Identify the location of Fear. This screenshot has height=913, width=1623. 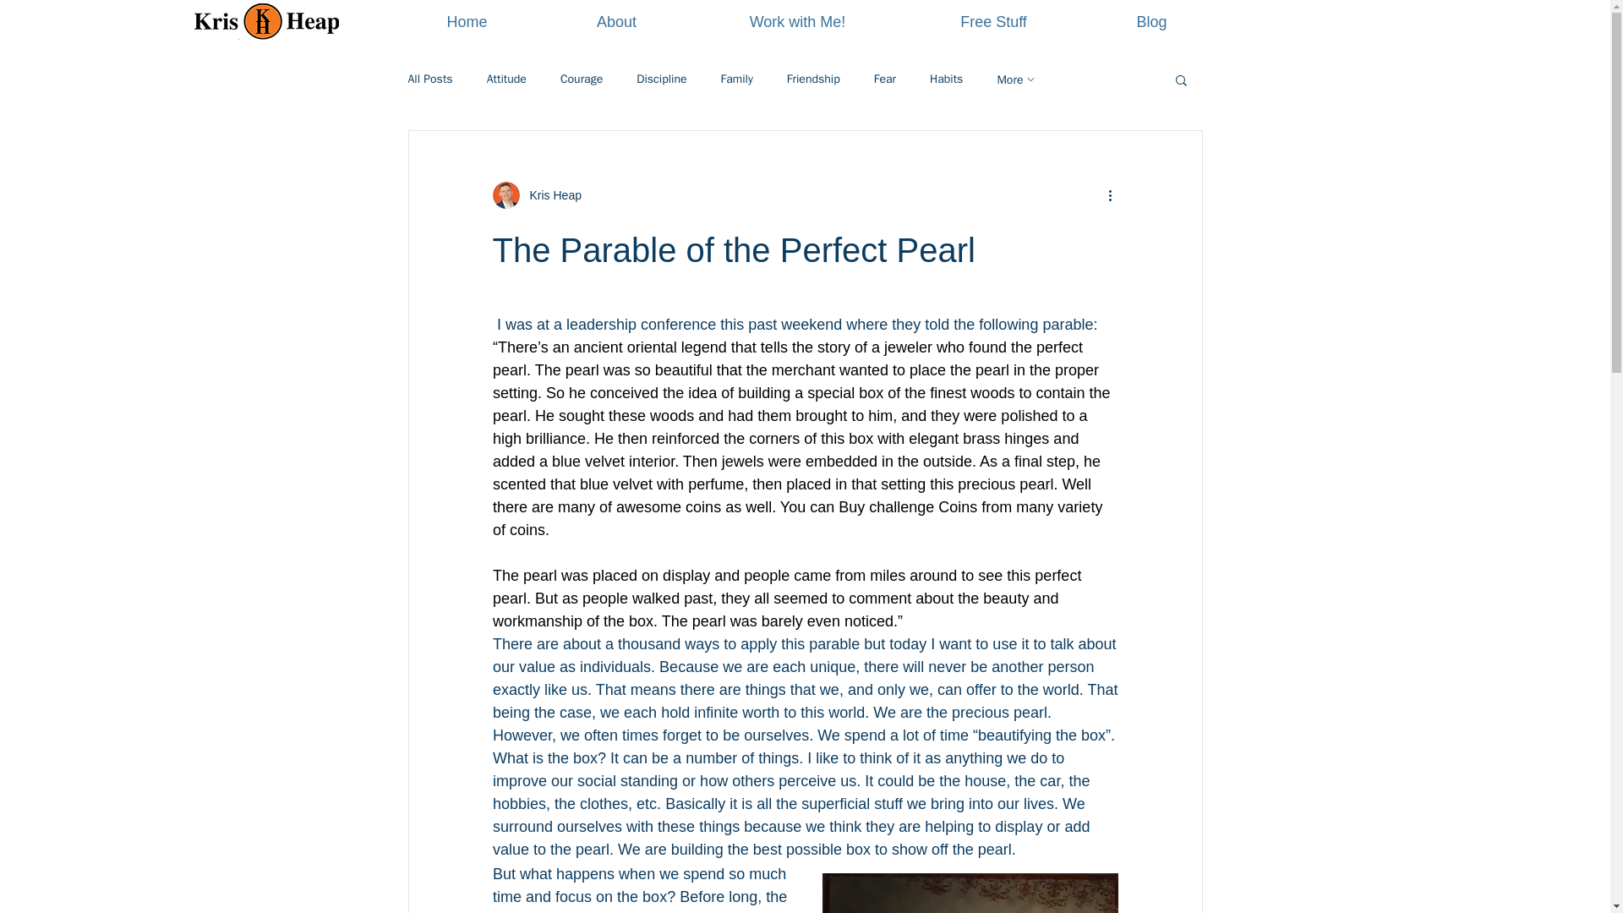
(884, 79).